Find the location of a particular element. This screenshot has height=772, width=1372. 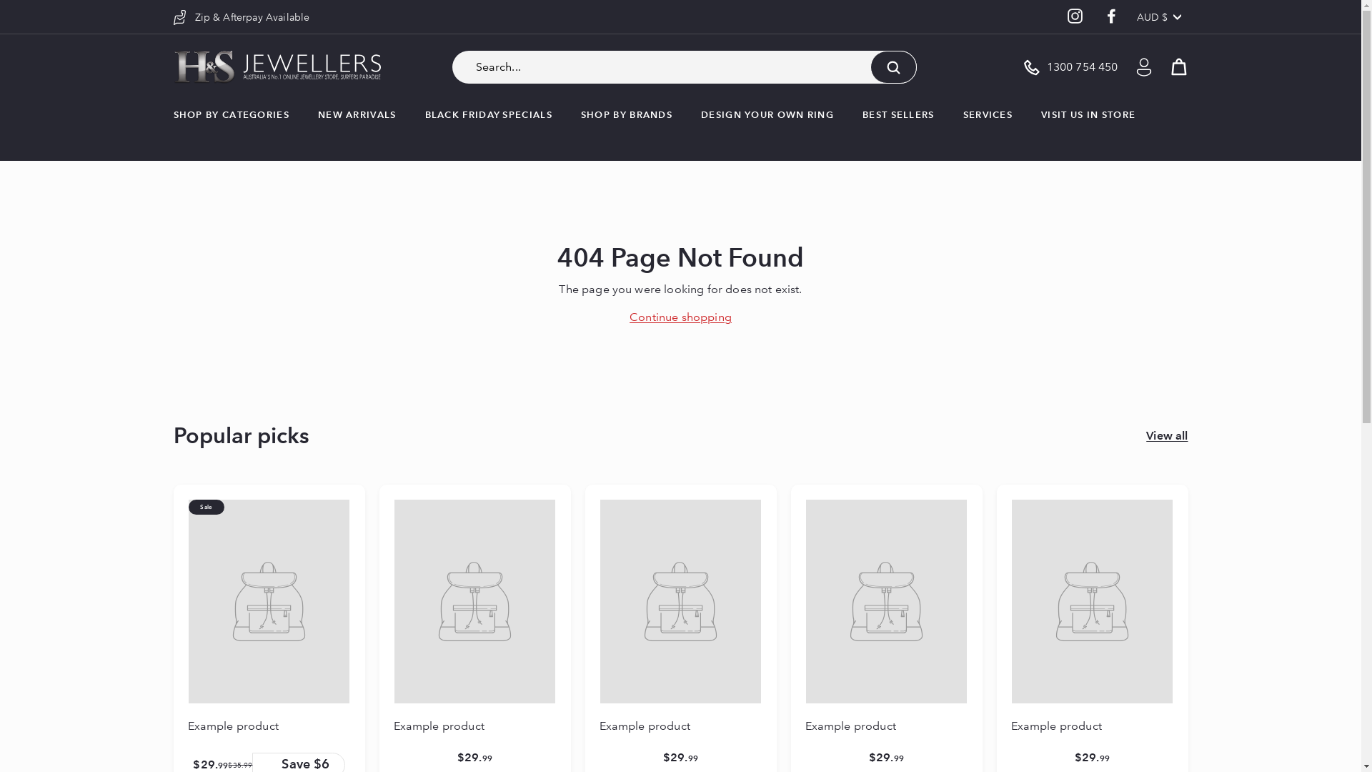

DESIGN YOUR OWN RING is located at coordinates (767, 116).